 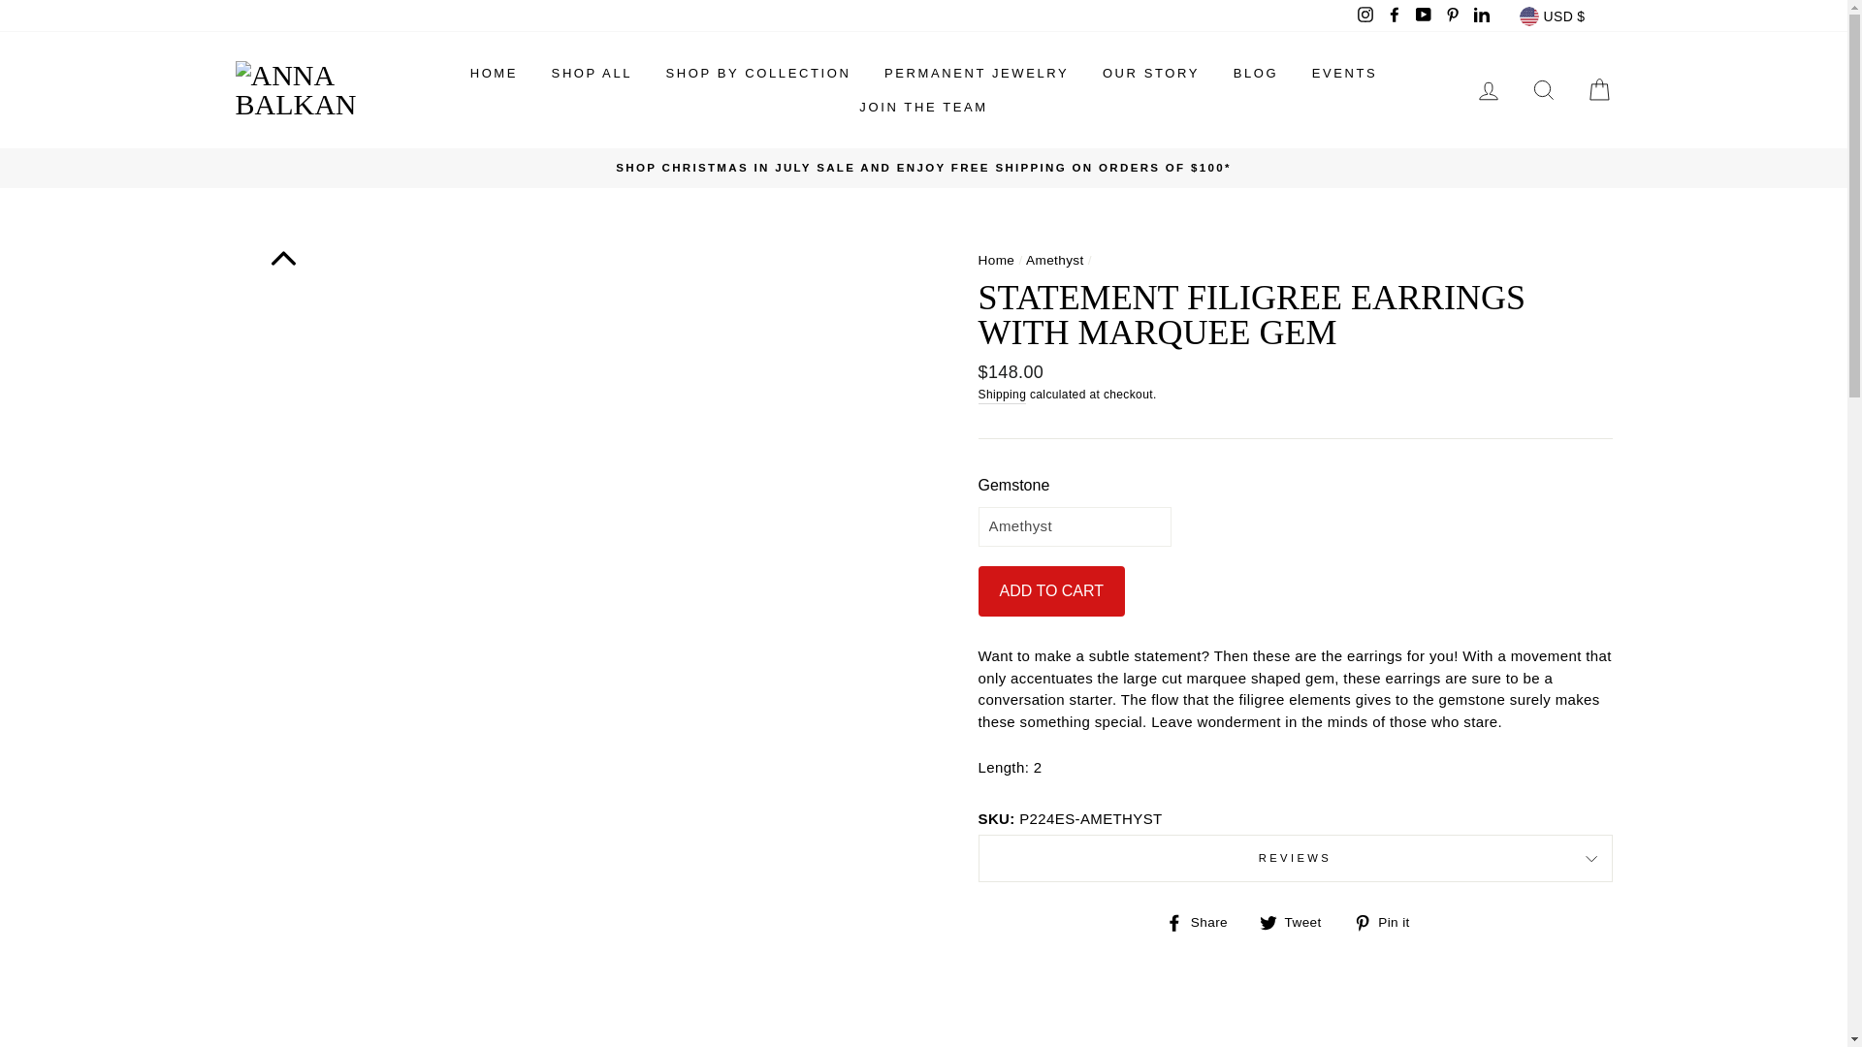 I want to click on Share on Facebook, so click(x=1203, y=922).